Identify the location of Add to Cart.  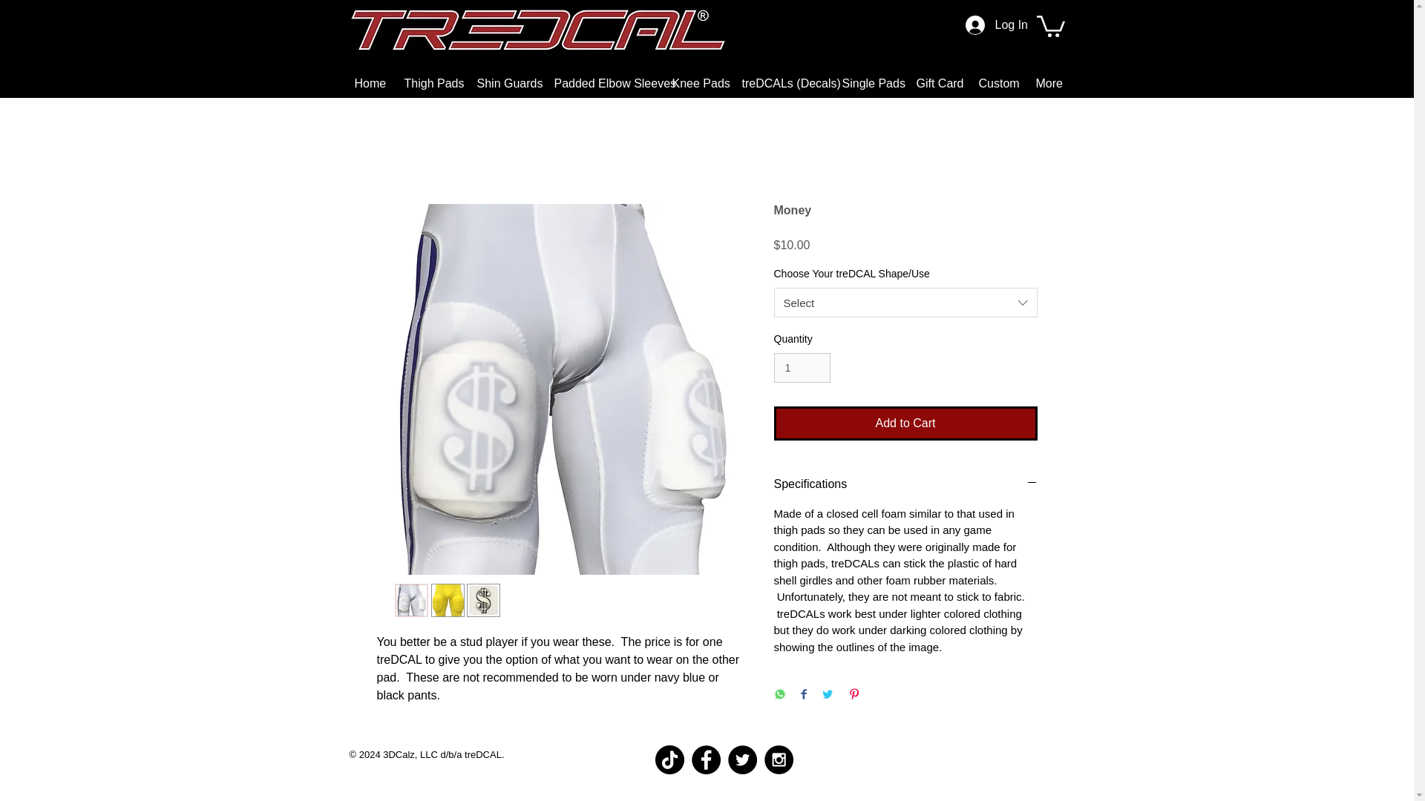
(905, 423).